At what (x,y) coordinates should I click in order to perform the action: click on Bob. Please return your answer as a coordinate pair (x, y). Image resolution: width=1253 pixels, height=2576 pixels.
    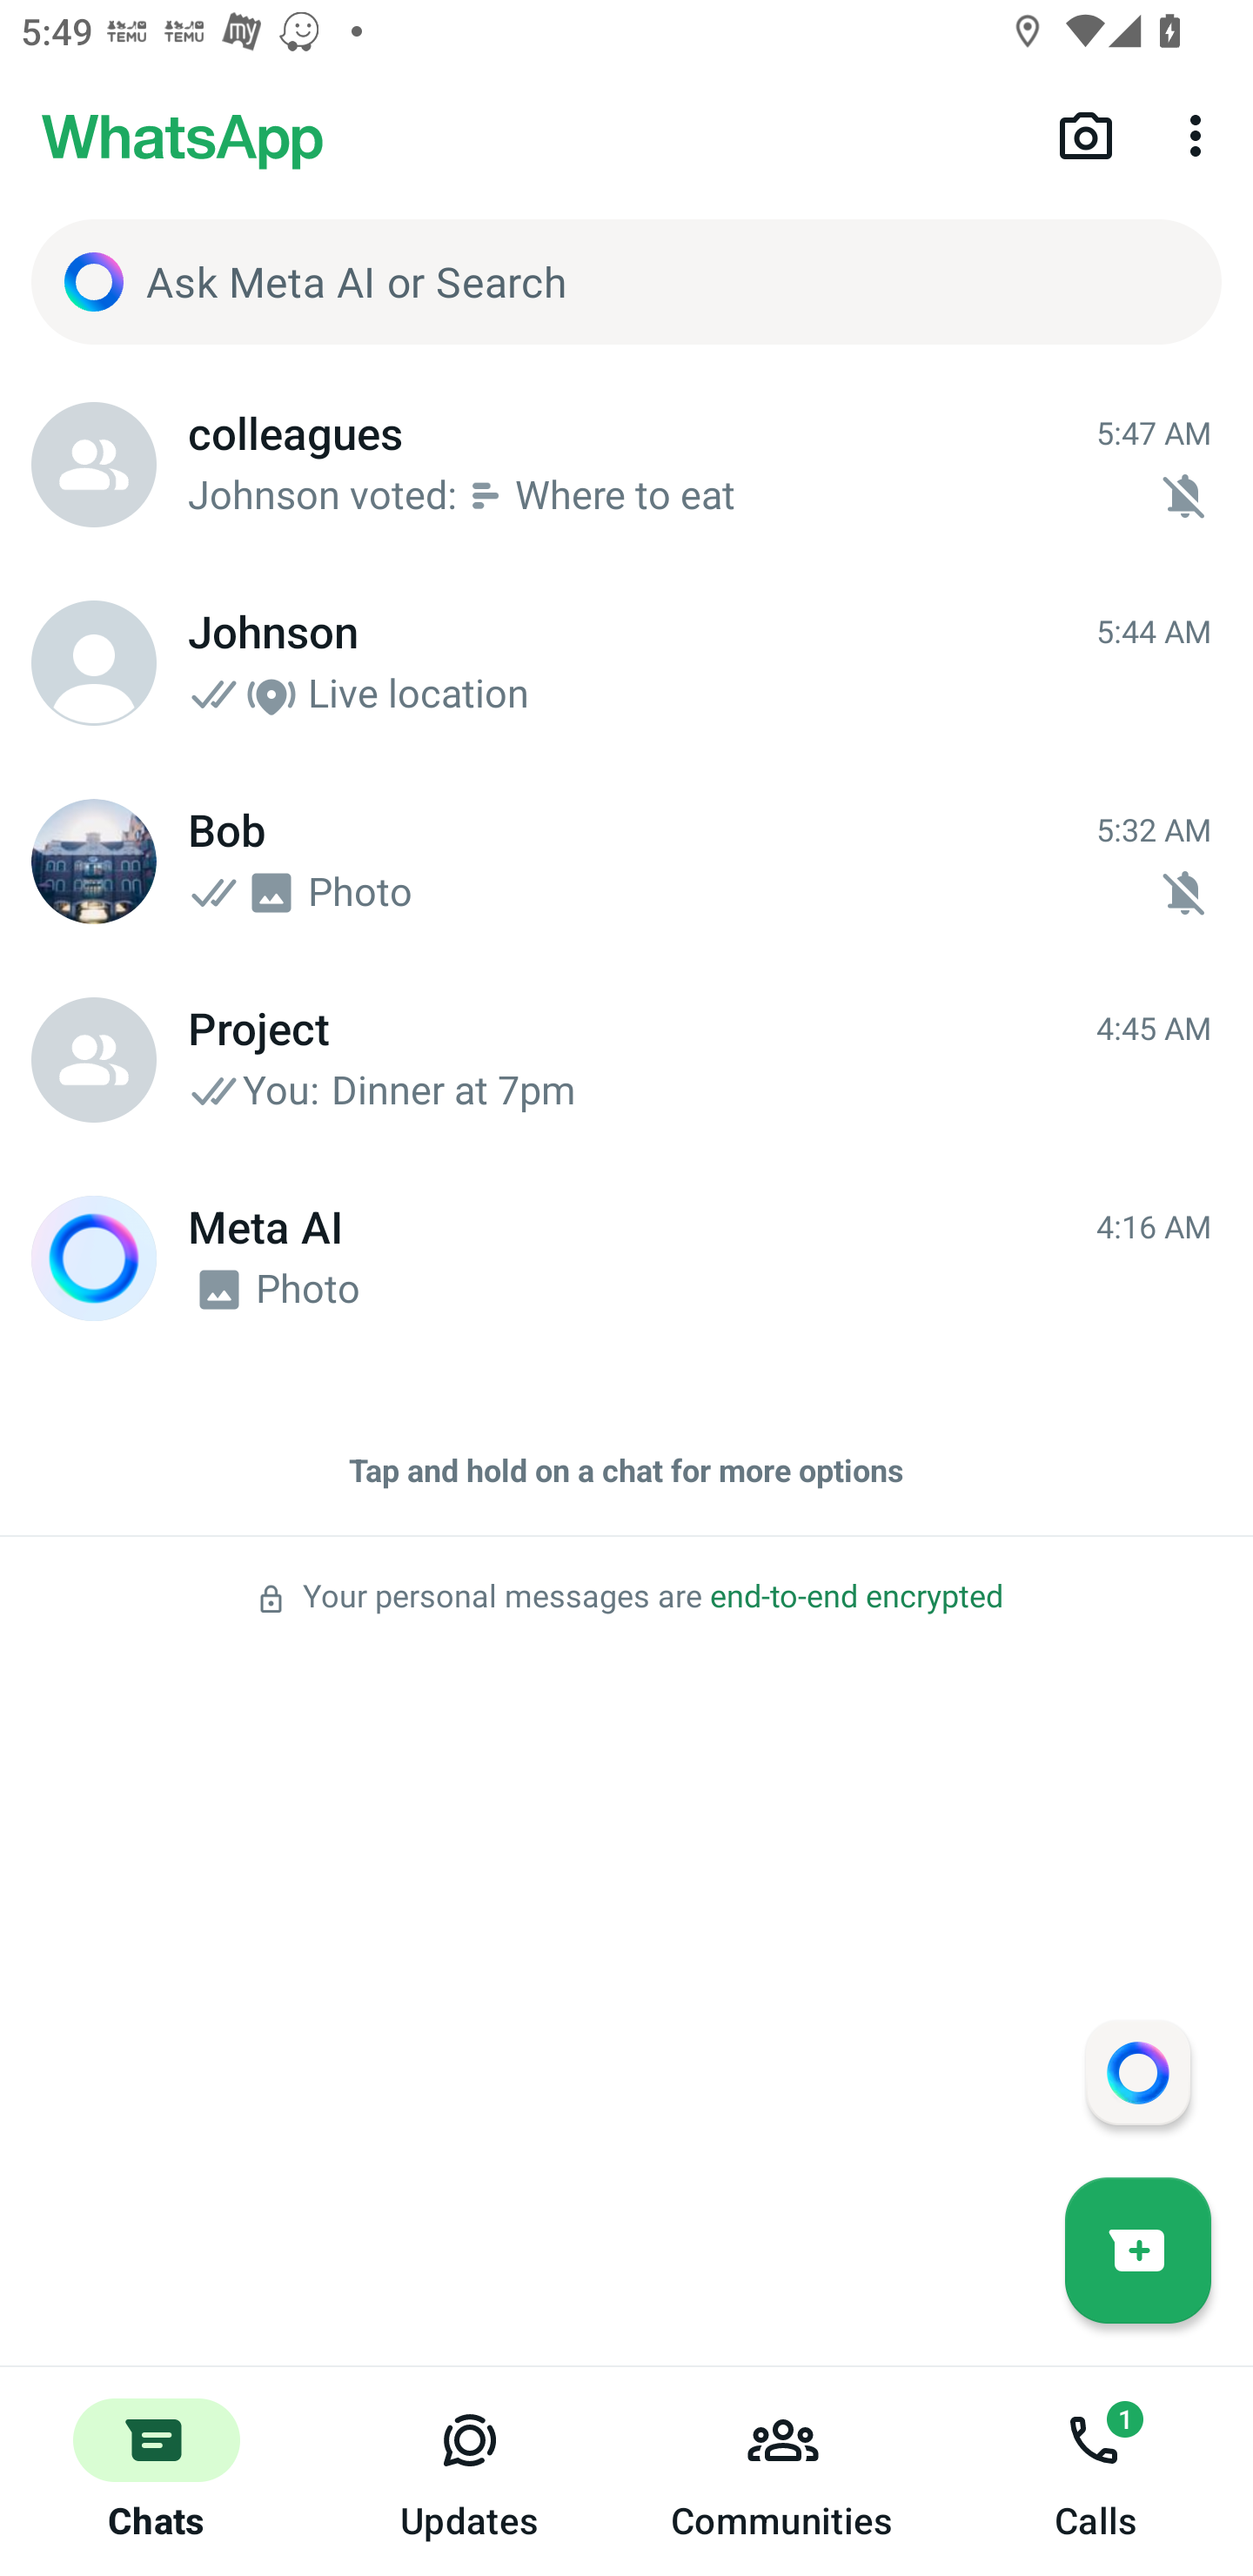
    Looking at the image, I should click on (94, 862).